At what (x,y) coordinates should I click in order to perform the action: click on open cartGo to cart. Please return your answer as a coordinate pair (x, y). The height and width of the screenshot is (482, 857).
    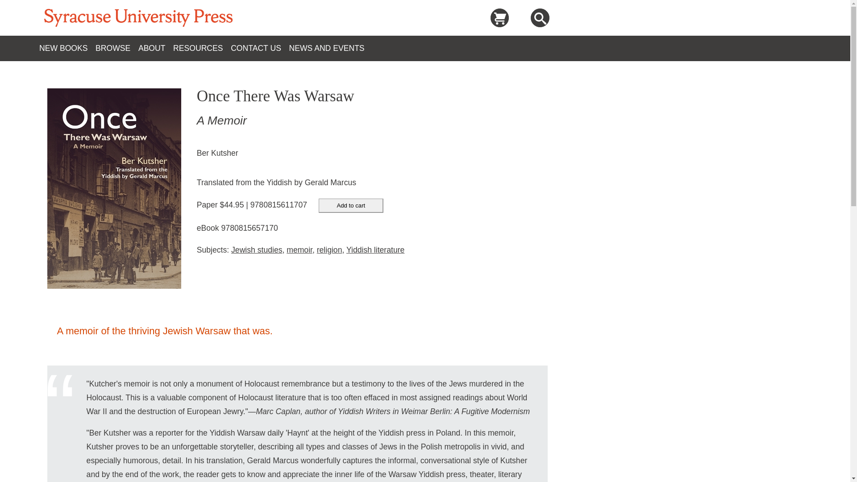
    Looking at the image, I should click on (500, 19).